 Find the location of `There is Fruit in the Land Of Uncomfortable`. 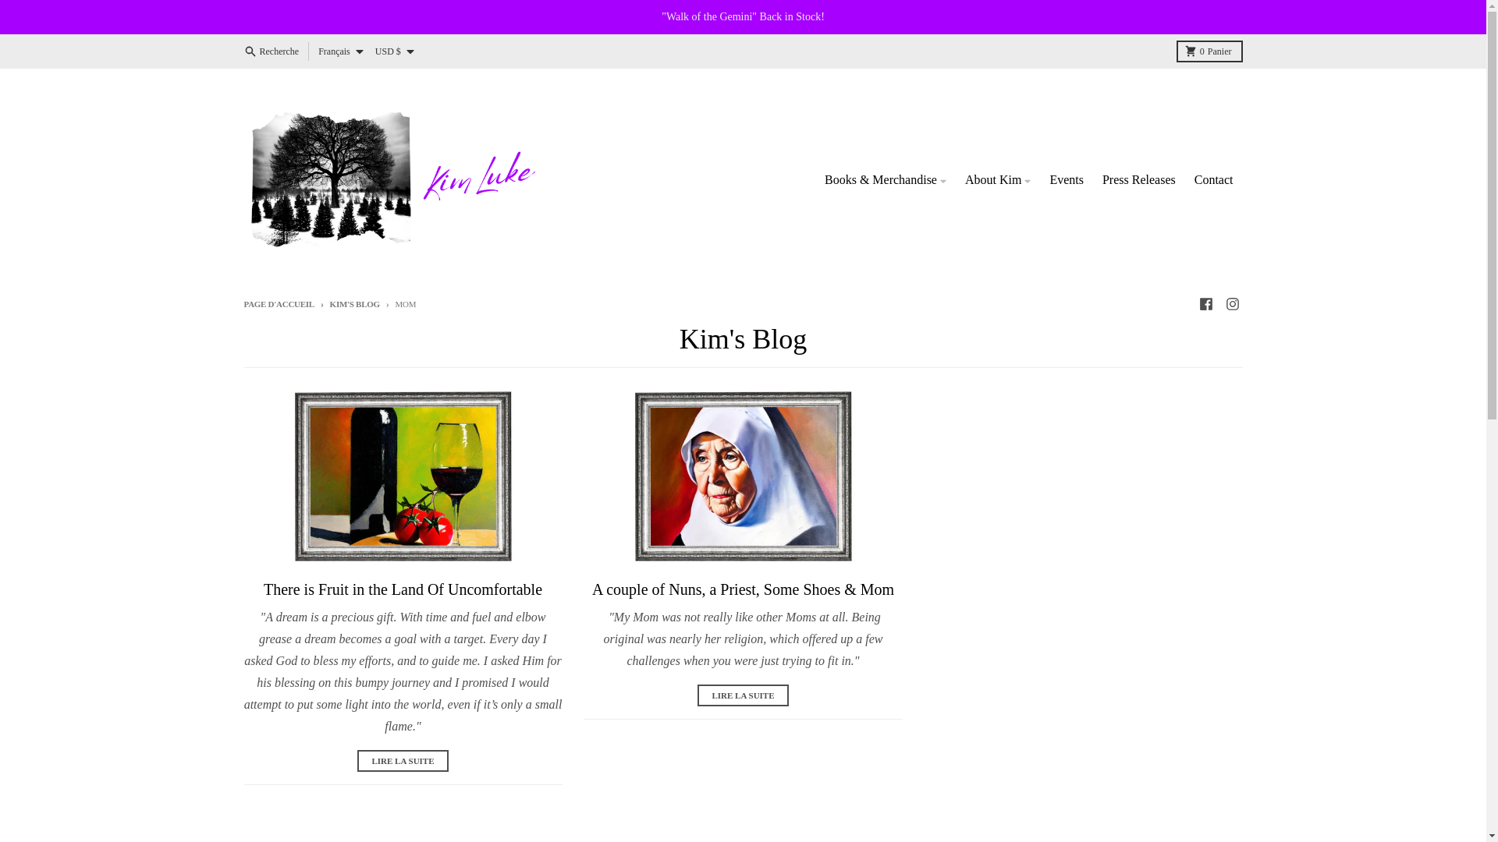

There is Fruit in the Land Of Uncomfortable is located at coordinates (403, 589).